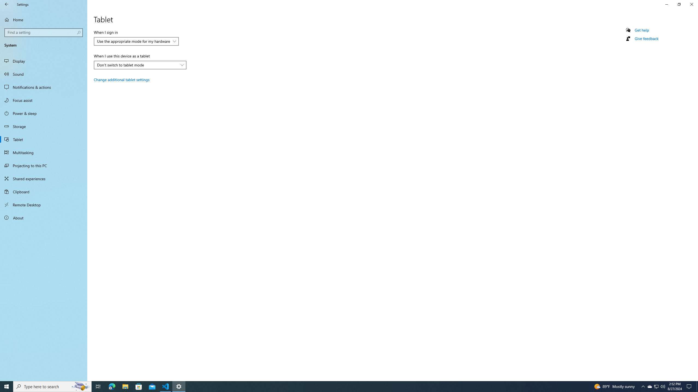 The height and width of the screenshot is (392, 698). Describe the element at coordinates (44, 139) in the screenshot. I see `Remote Desktop` at that location.